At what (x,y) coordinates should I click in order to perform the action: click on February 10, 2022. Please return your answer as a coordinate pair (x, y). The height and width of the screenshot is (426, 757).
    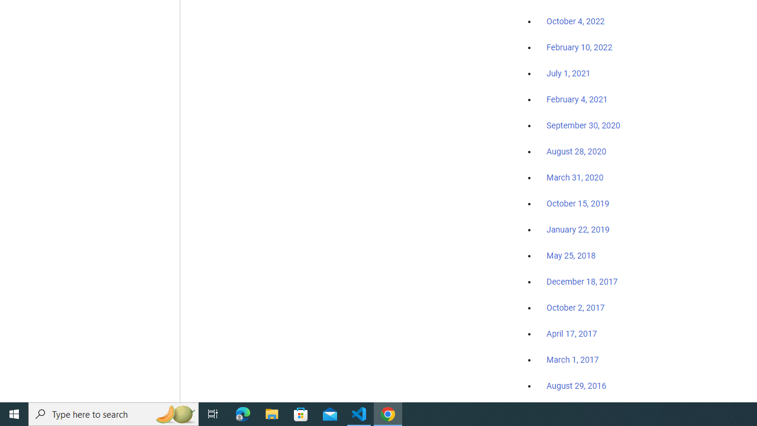
    Looking at the image, I should click on (580, 48).